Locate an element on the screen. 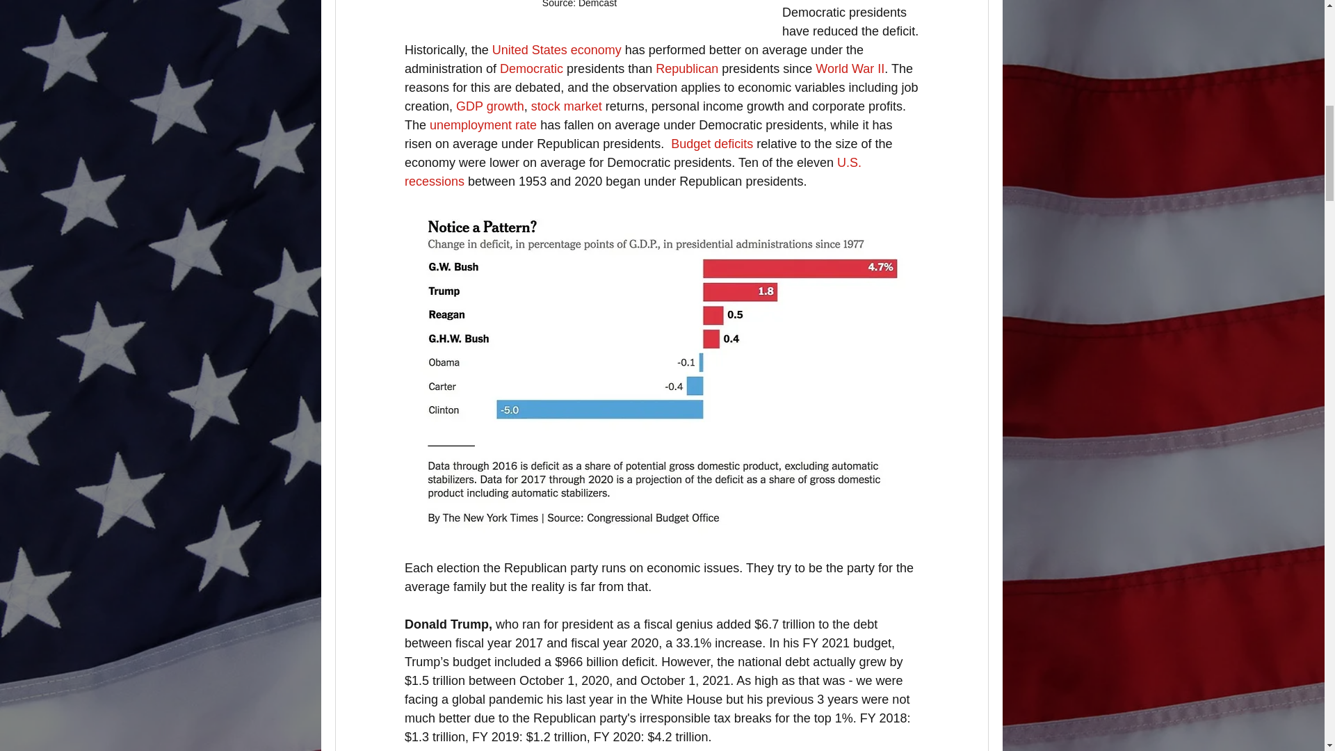 The height and width of the screenshot is (751, 1335). World War II is located at coordinates (850, 68).